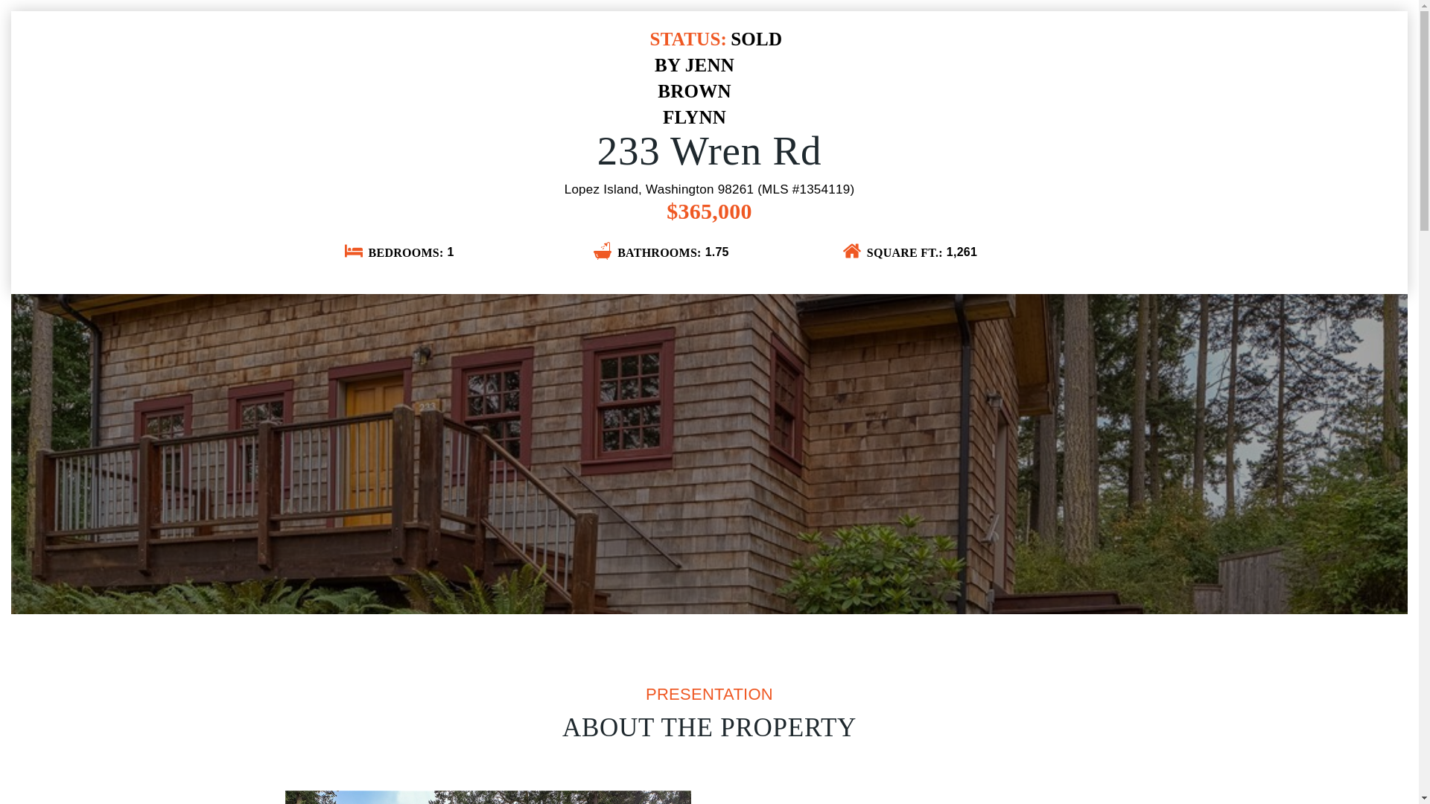  What do you see at coordinates (1081, 28) in the screenshot?
I see `ABOUT` at bounding box center [1081, 28].